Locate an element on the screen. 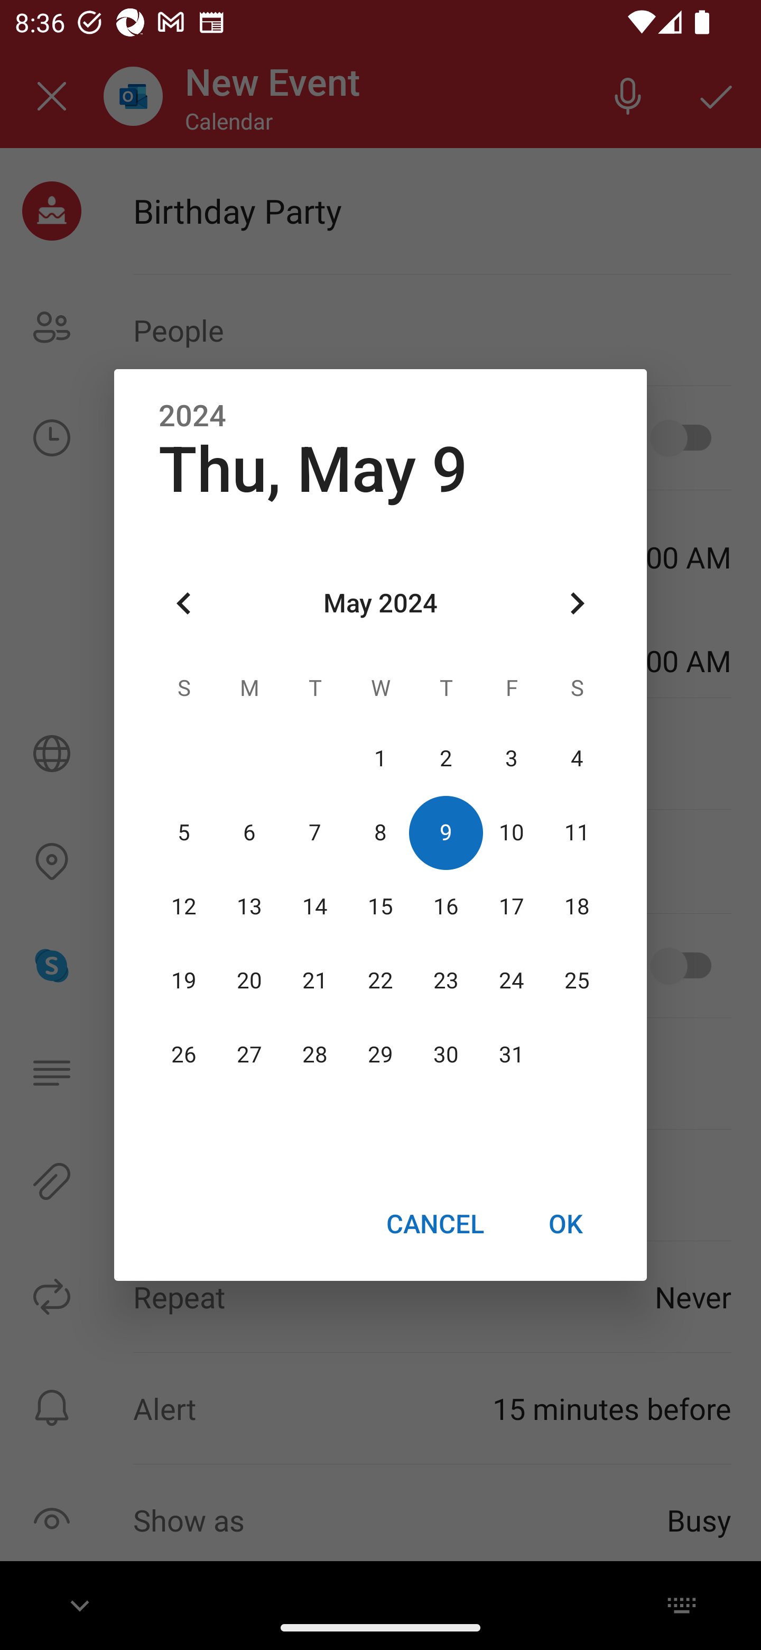 The width and height of the screenshot is (761, 1650). 20 20 May 2024 is located at coordinates (249, 980).